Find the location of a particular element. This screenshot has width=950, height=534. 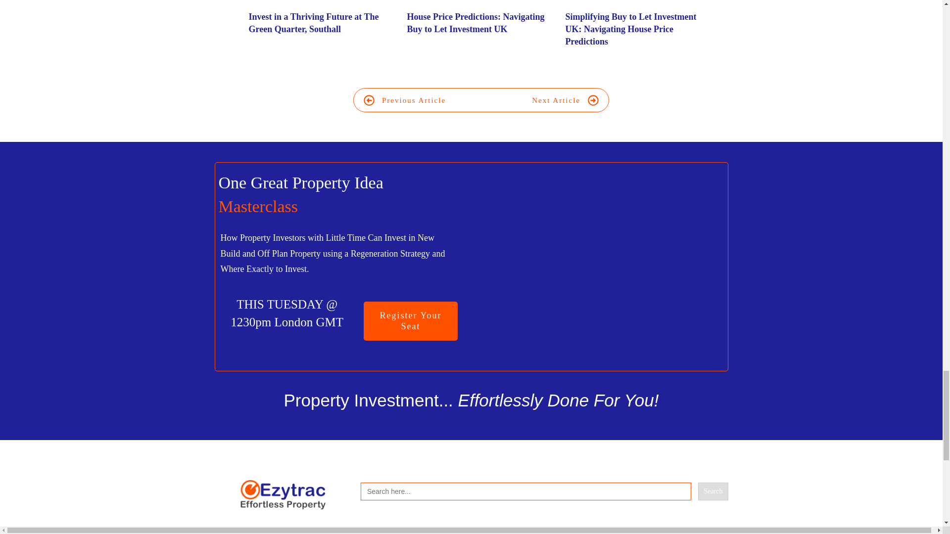

House Price Predictions: Navigating Buy to Let Investment UK is located at coordinates (475, 23).